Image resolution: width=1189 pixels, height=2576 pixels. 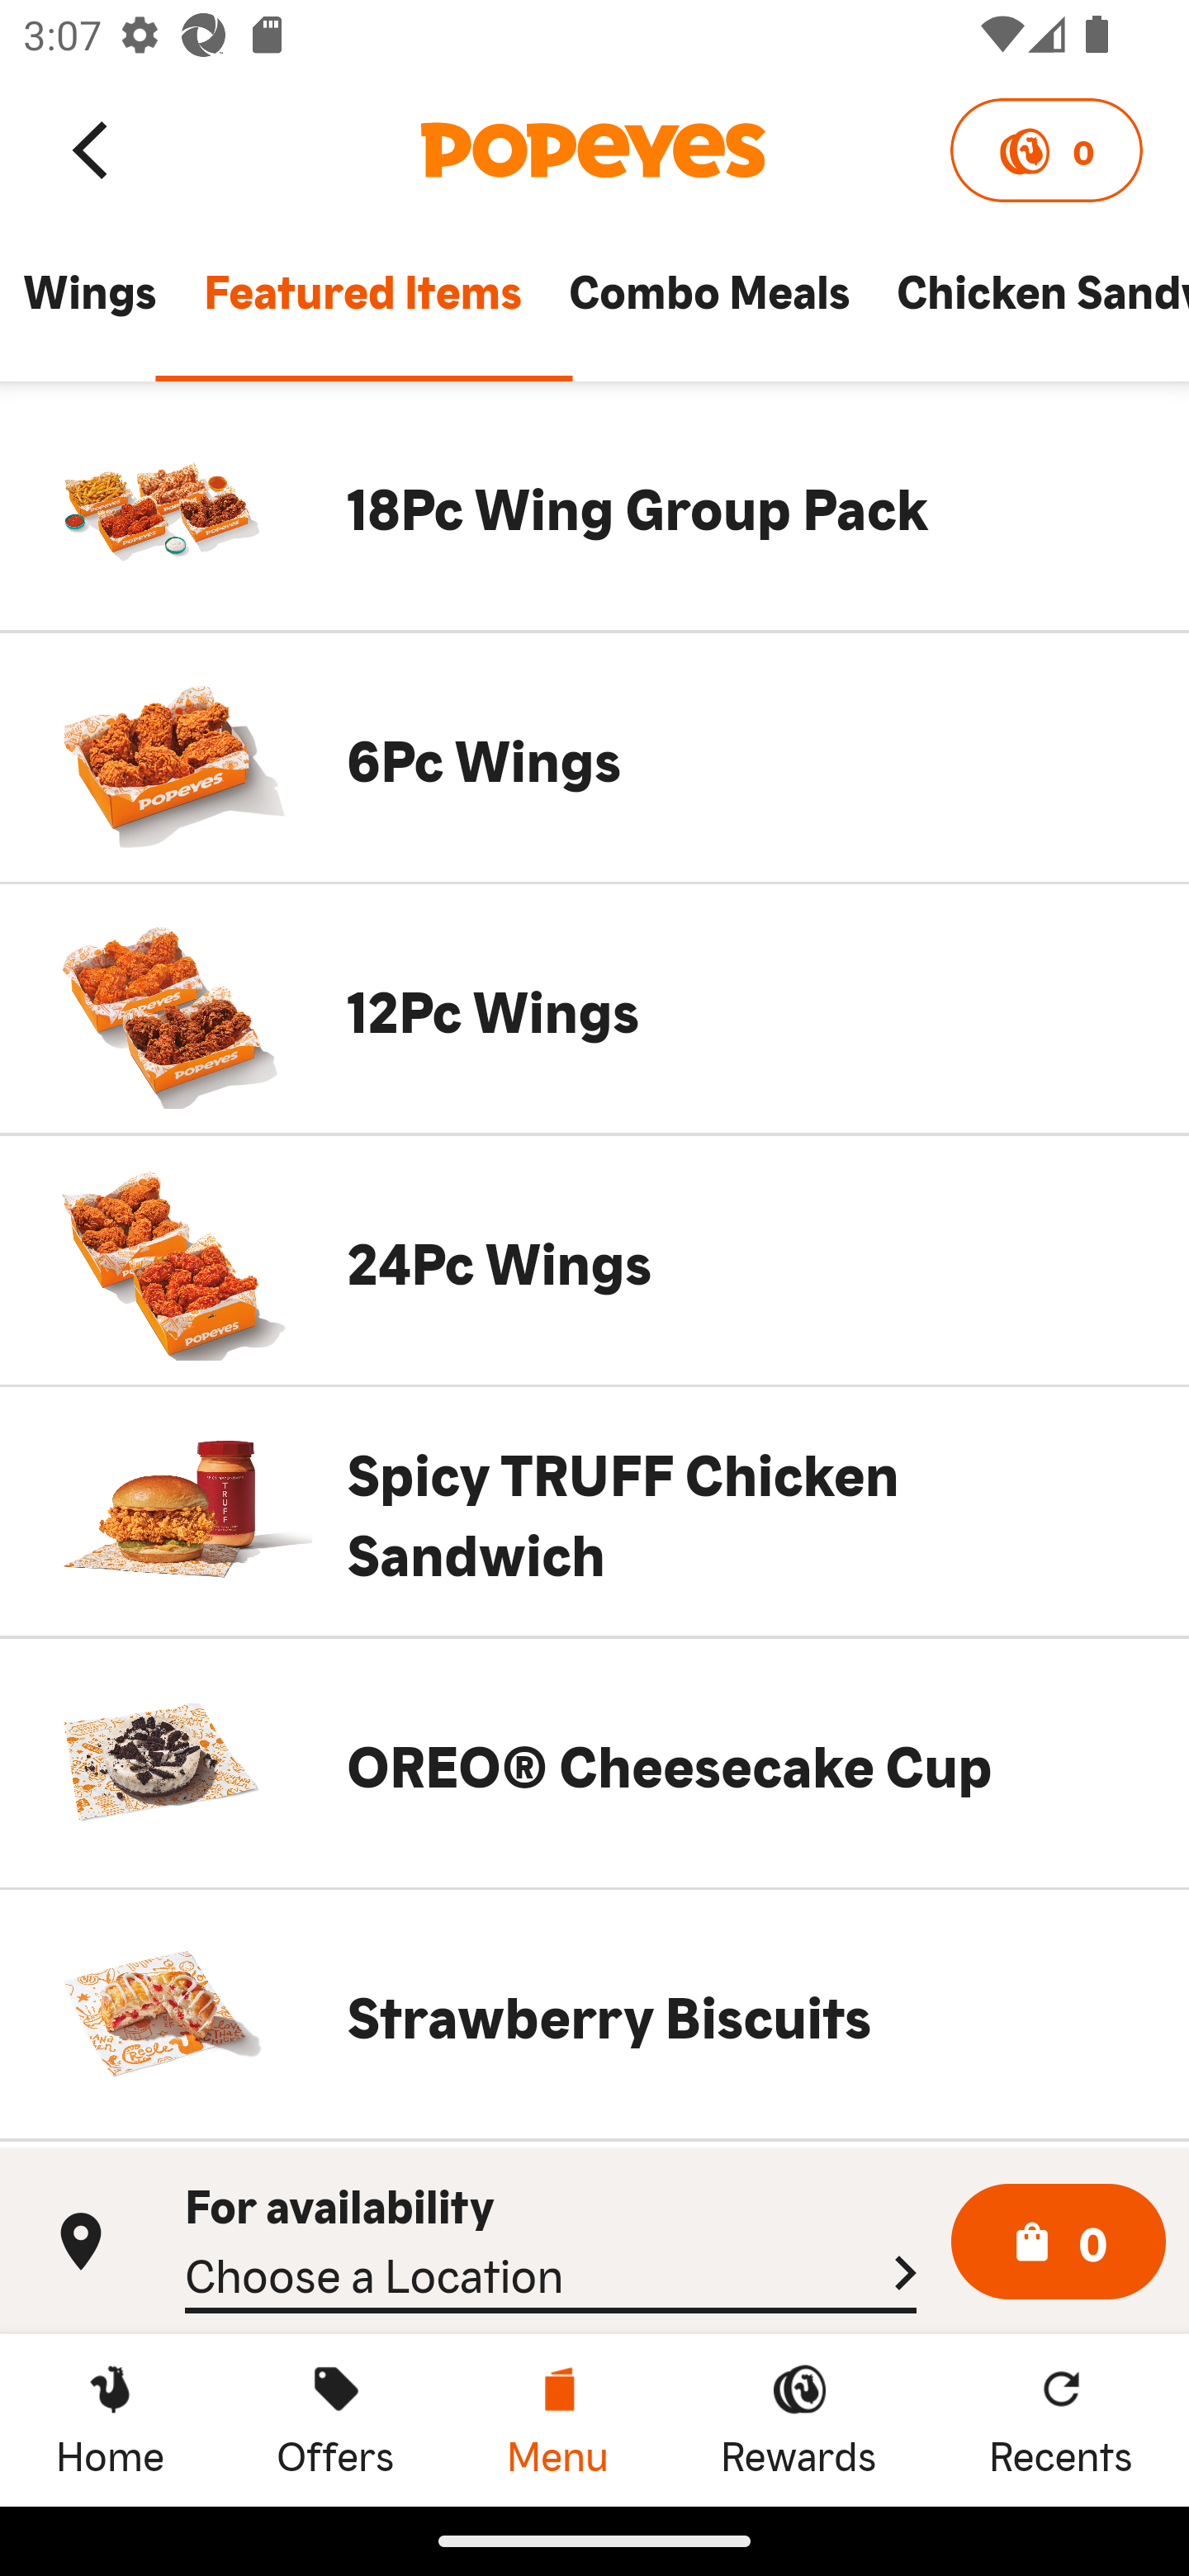 I want to click on Menu, current page Menu Menu, current page, so click(x=557, y=2419).